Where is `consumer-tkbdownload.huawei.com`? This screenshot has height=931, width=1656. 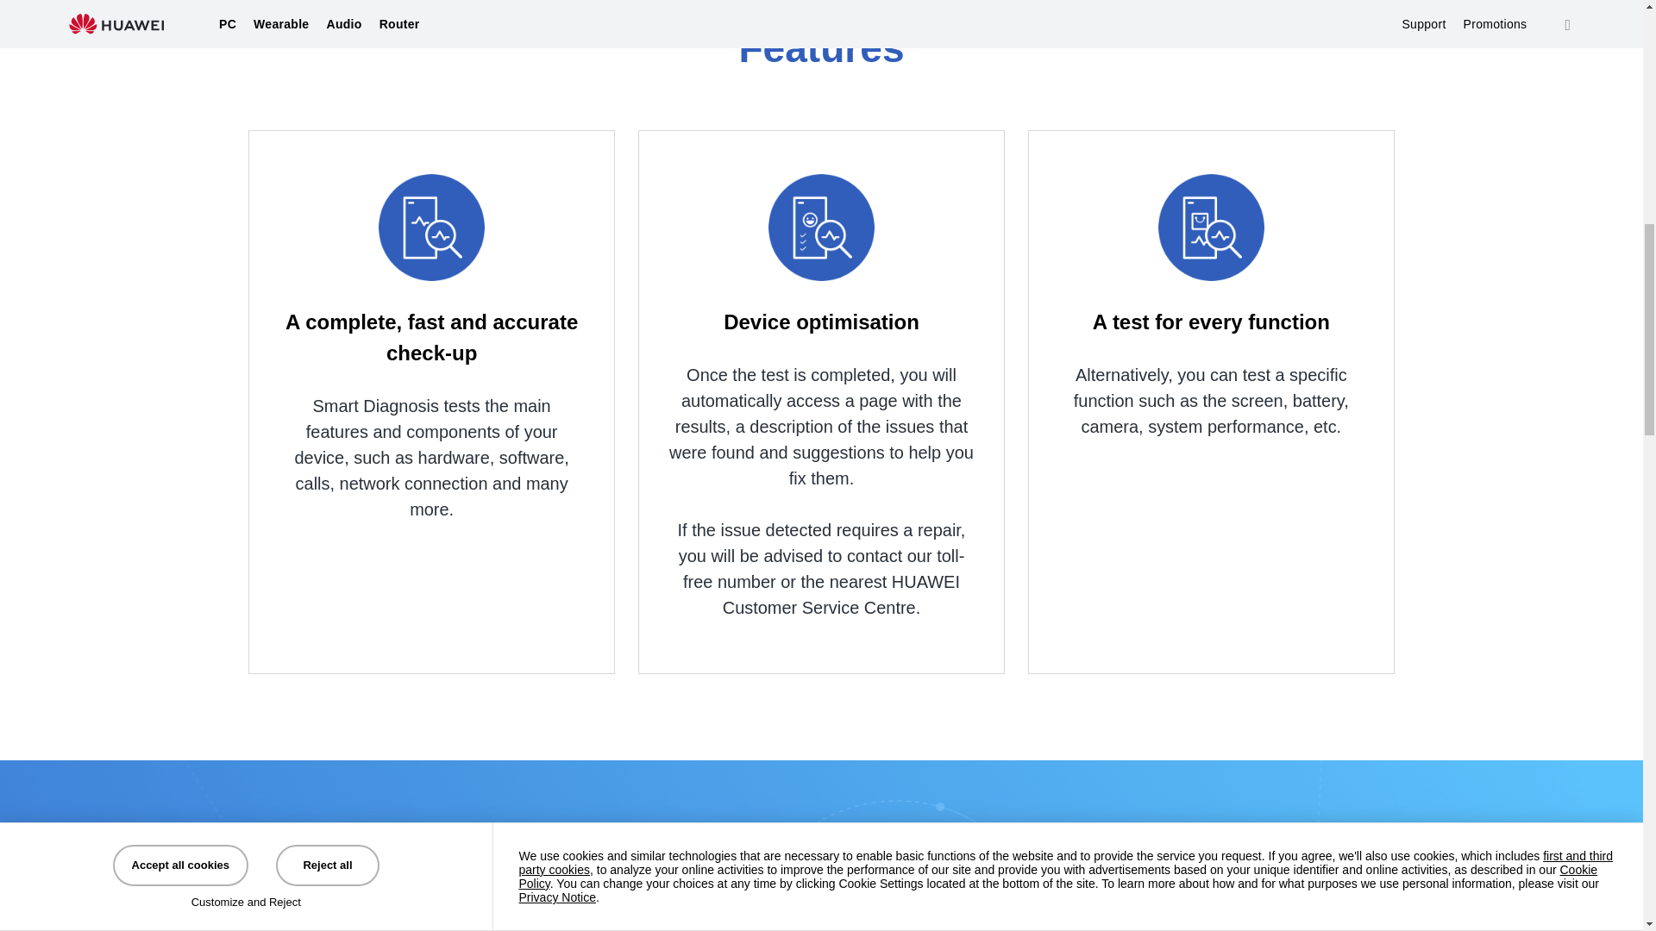 consumer-tkbdownload.huawei.com is located at coordinates (1337, 183).